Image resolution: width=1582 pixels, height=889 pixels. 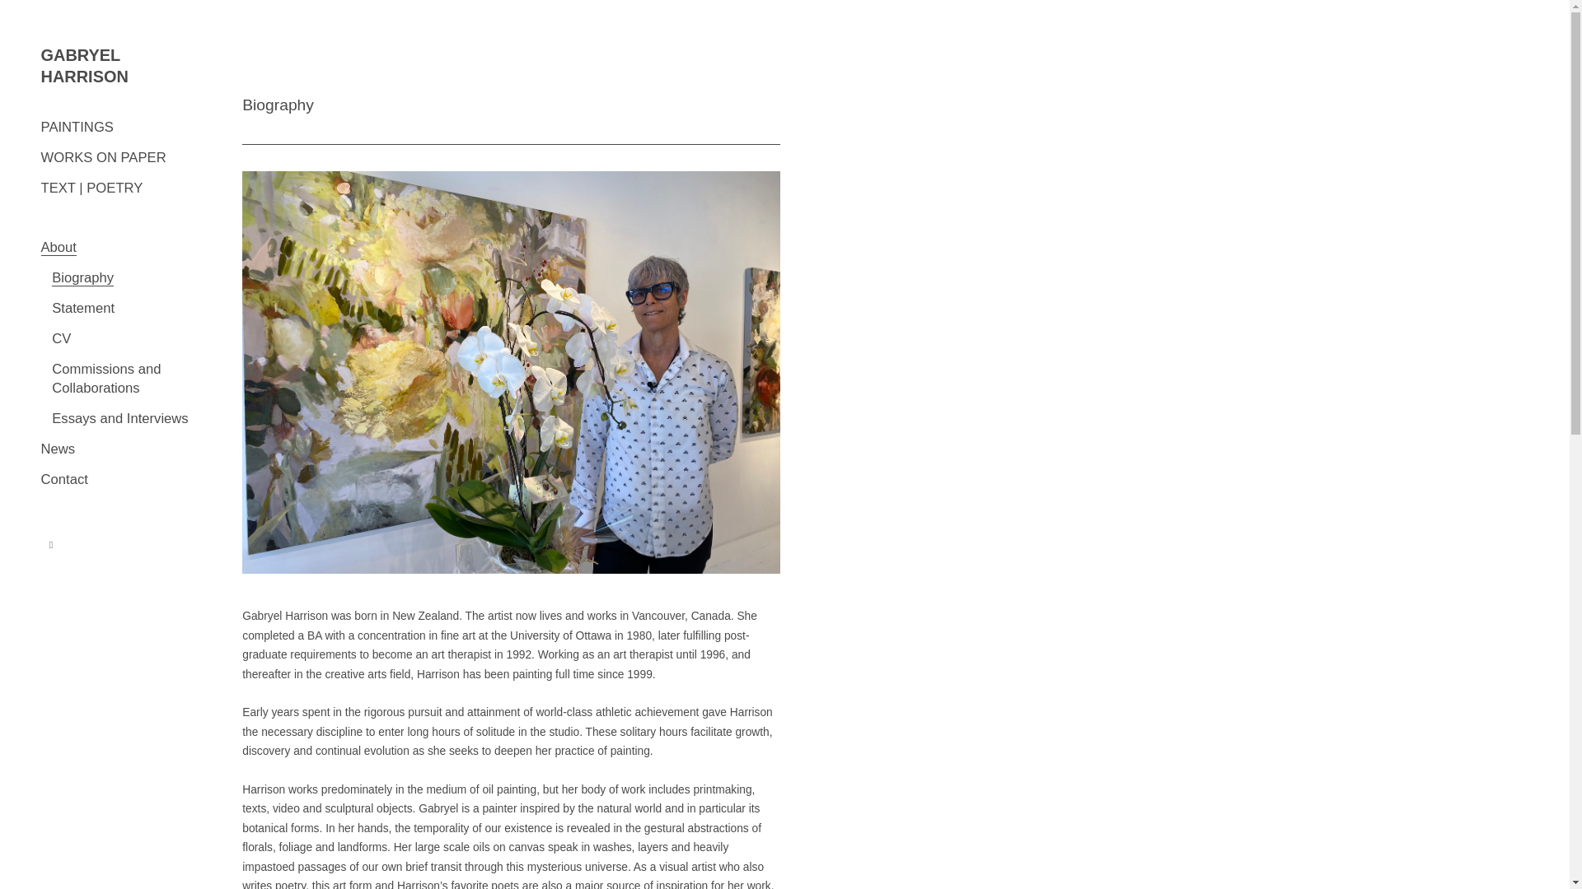 What do you see at coordinates (106, 378) in the screenshot?
I see `Commissions and Collaborations` at bounding box center [106, 378].